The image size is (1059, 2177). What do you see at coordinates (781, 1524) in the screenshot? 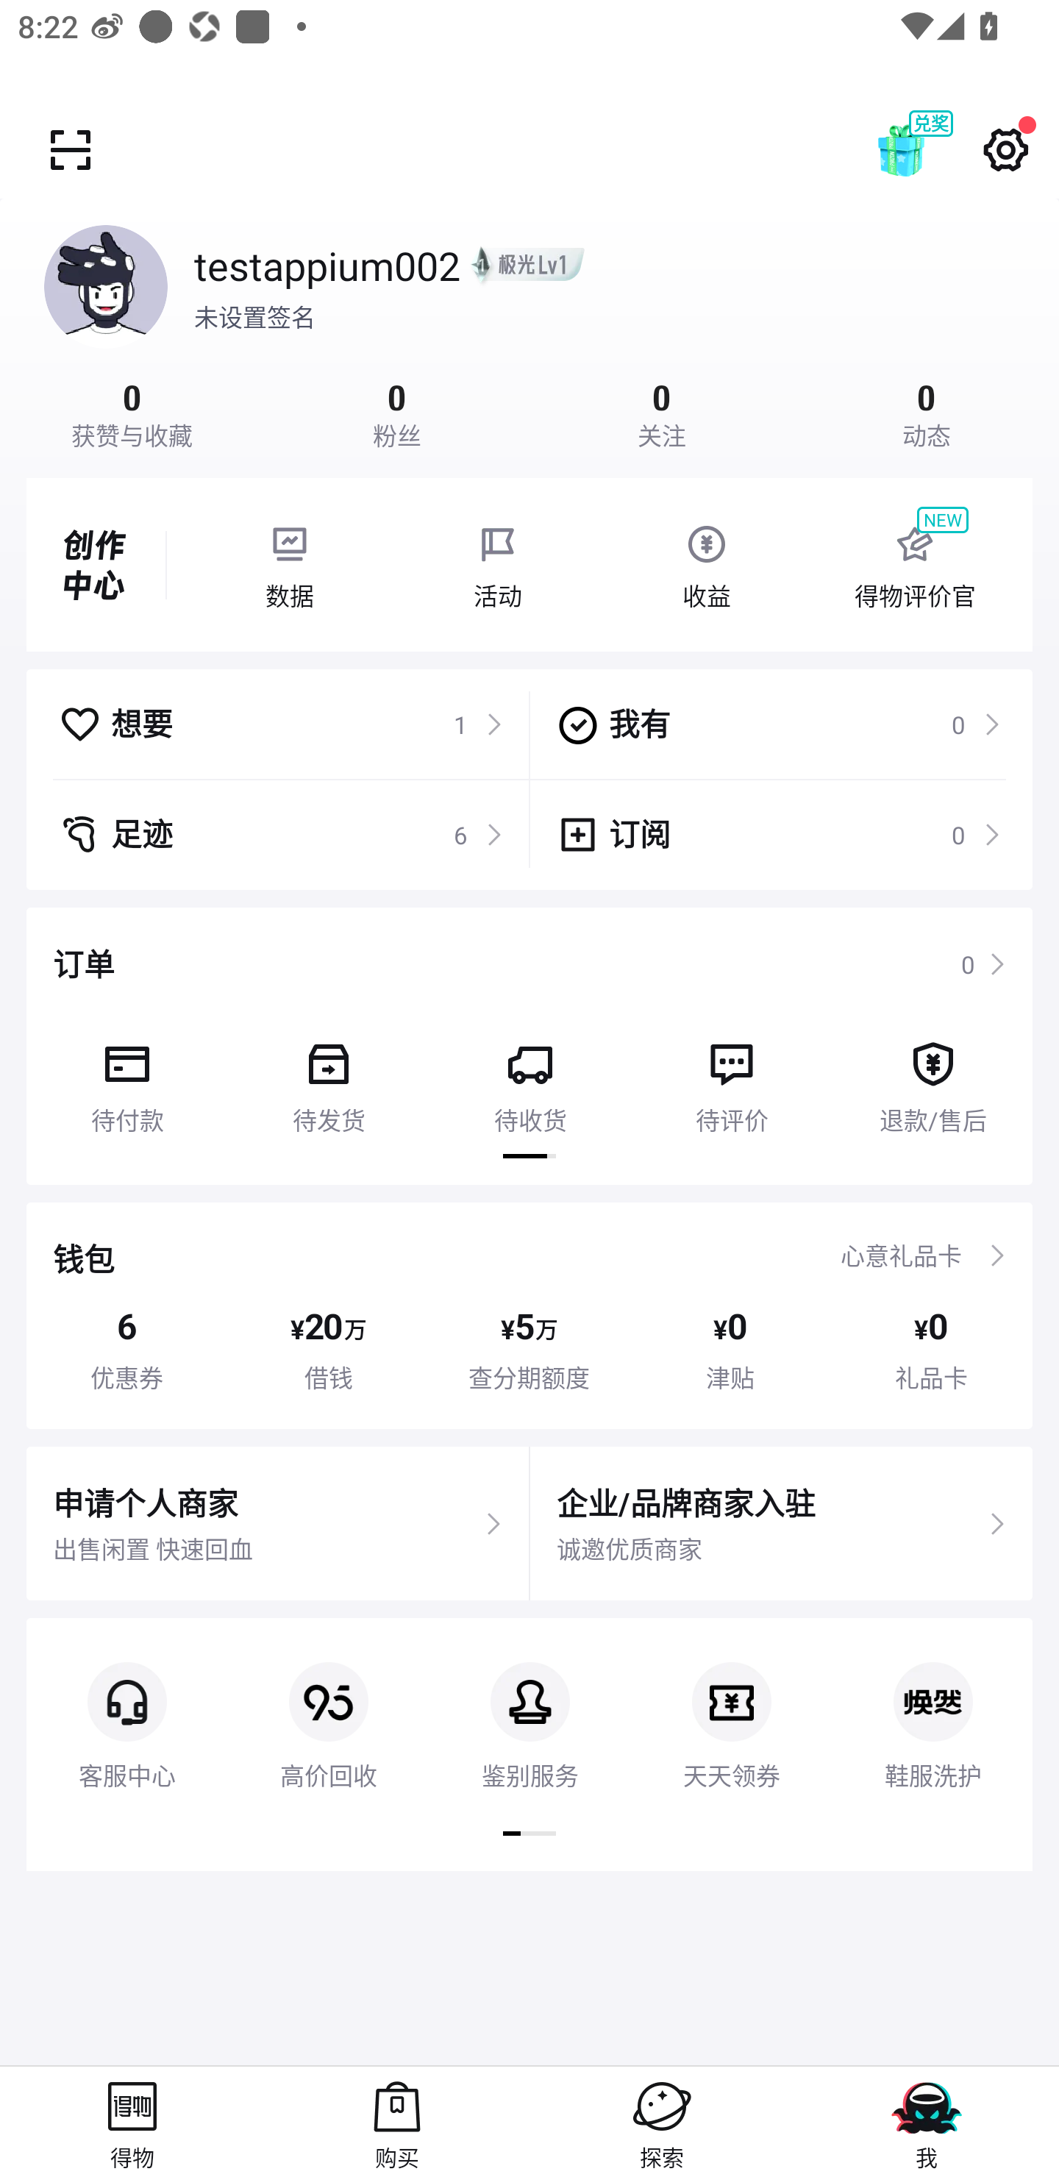
I see `企业/品牌商家入驻 诚邀优质商家` at bounding box center [781, 1524].